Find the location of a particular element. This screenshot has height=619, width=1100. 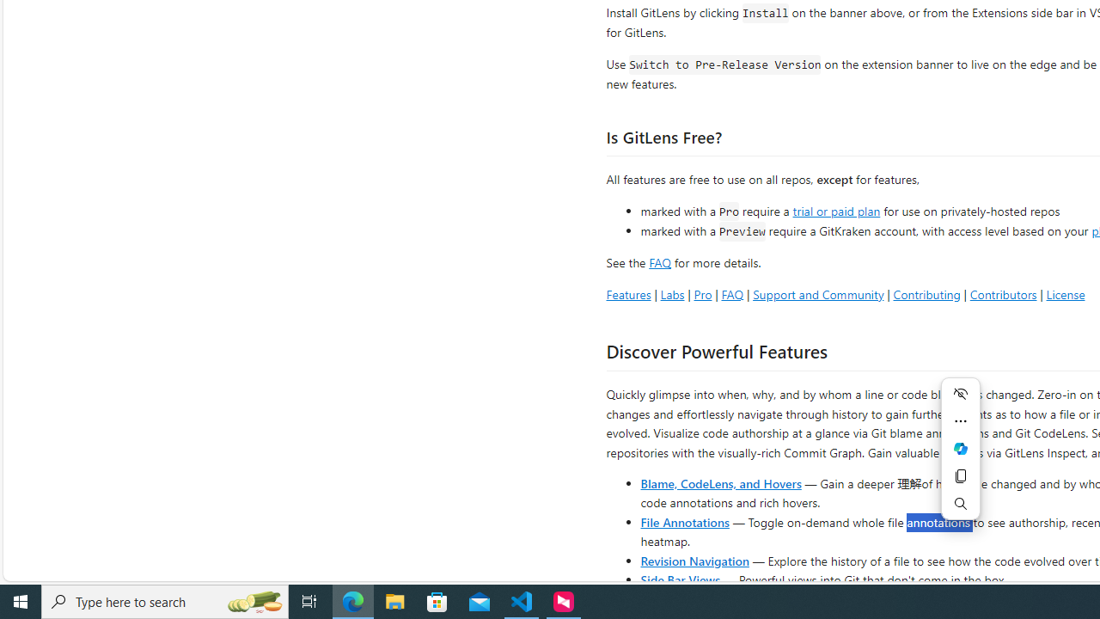

Copy is located at coordinates (961, 476).